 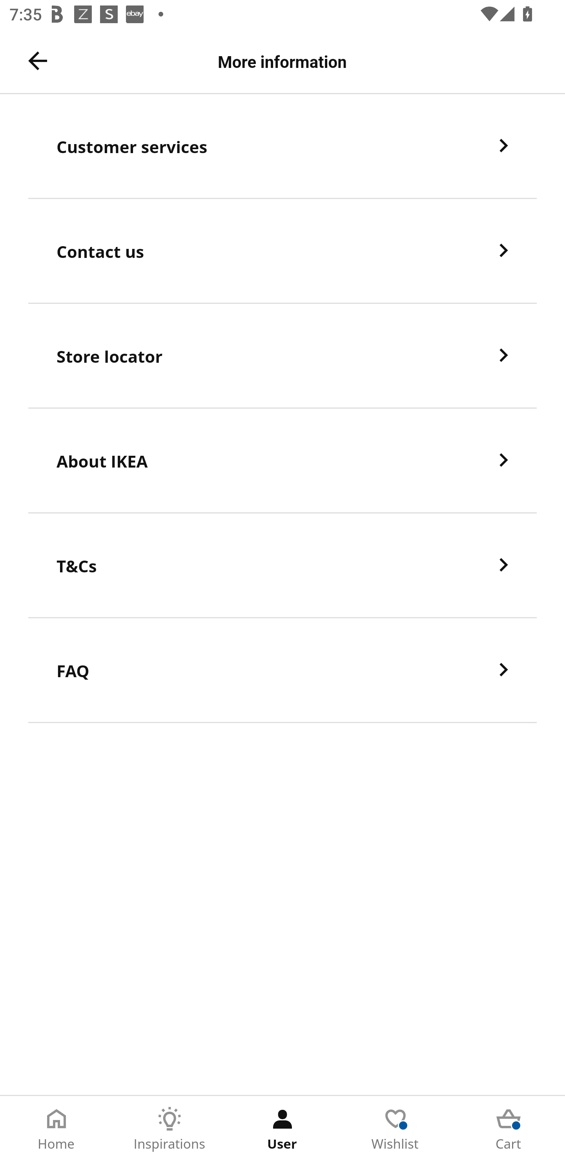 What do you see at coordinates (282, 146) in the screenshot?
I see `Customer services` at bounding box center [282, 146].